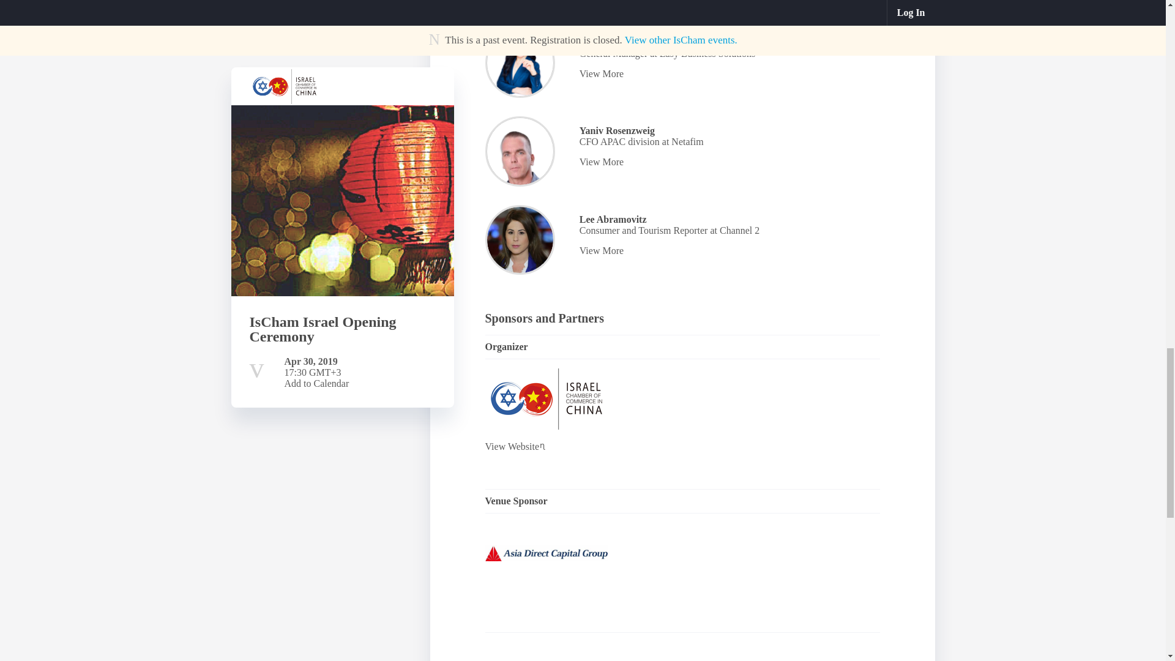  What do you see at coordinates (727, 162) in the screenshot?
I see `View More` at bounding box center [727, 162].